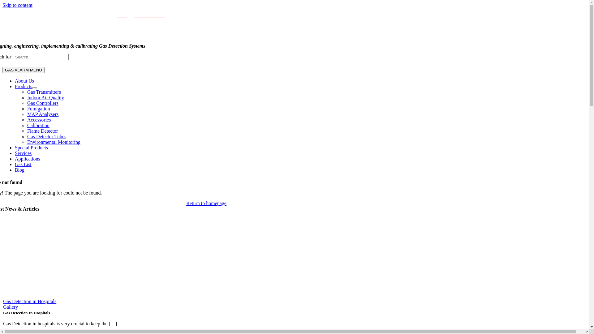 Image resolution: width=594 pixels, height=334 pixels. What do you see at coordinates (38, 126) in the screenshot?
I see `Calibration` at bounding box center [38, 126].